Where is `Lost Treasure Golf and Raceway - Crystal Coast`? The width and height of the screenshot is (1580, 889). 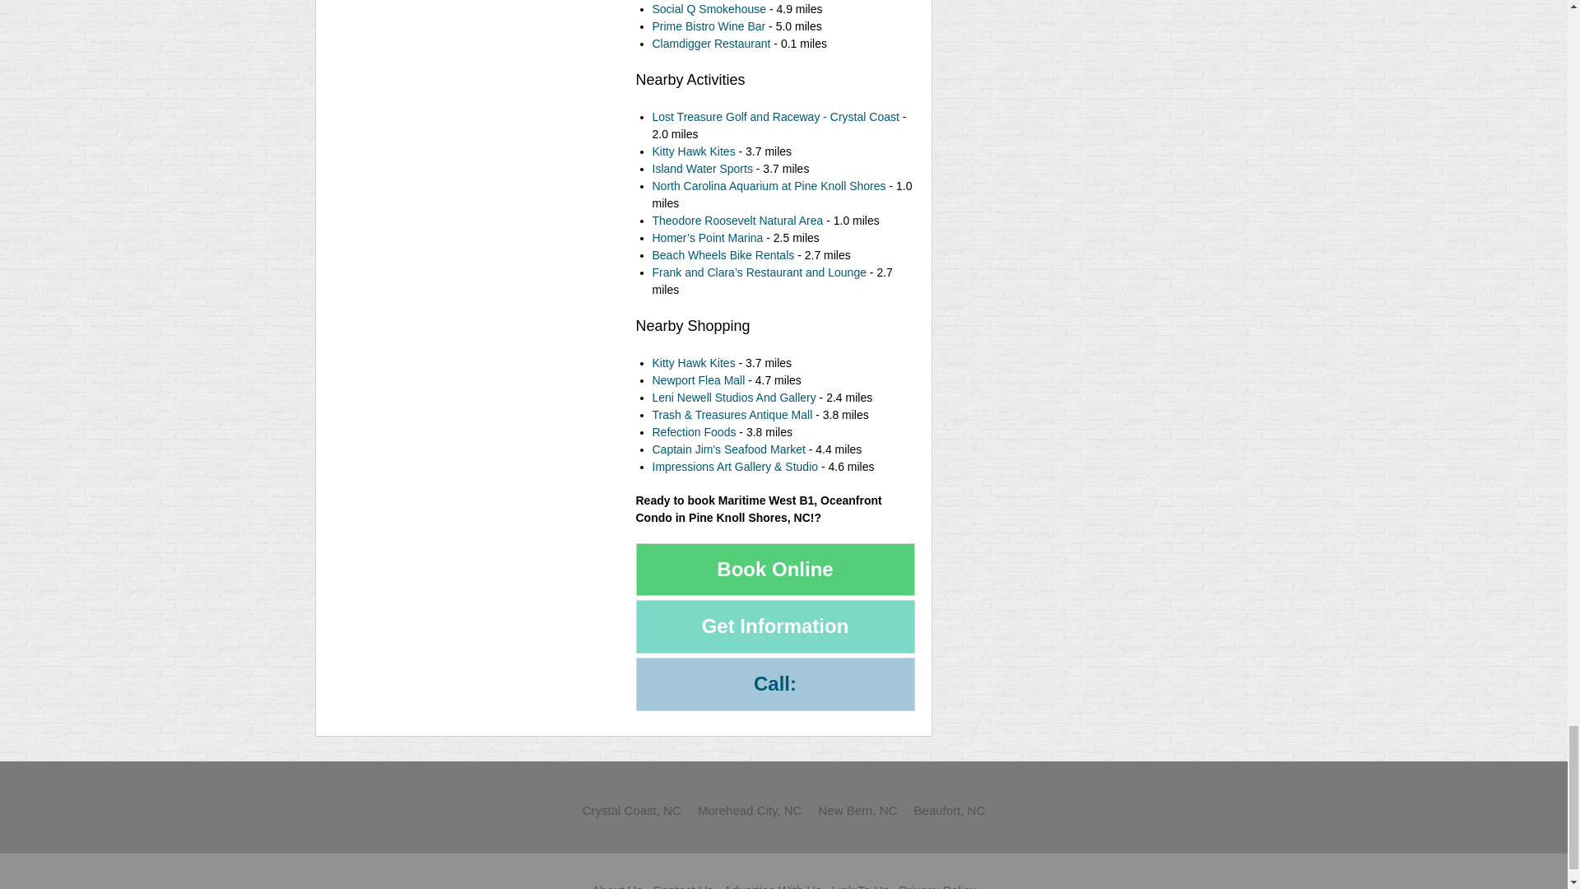
Lost Treasure Golf and Raceway - Crystal Coast is located at coordinates (775, 117).